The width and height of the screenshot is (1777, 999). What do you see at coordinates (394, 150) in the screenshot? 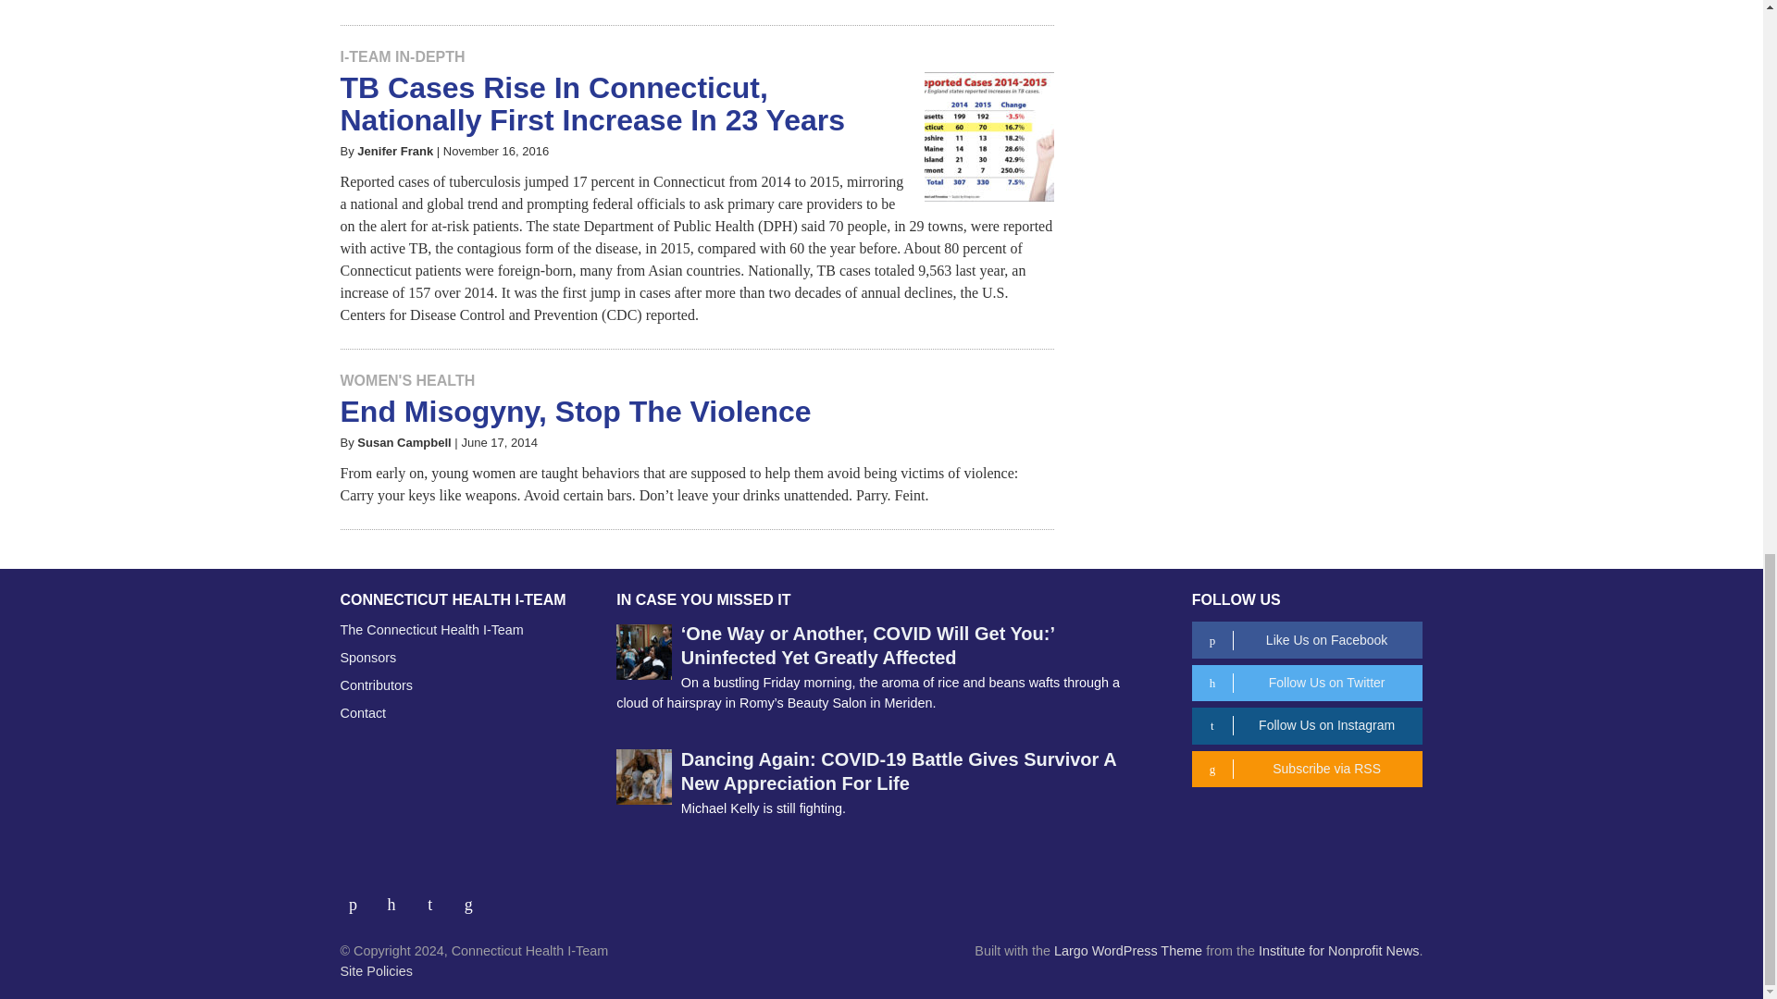
I see `More from Jenifer Frank` at bounding box center [394, 150].